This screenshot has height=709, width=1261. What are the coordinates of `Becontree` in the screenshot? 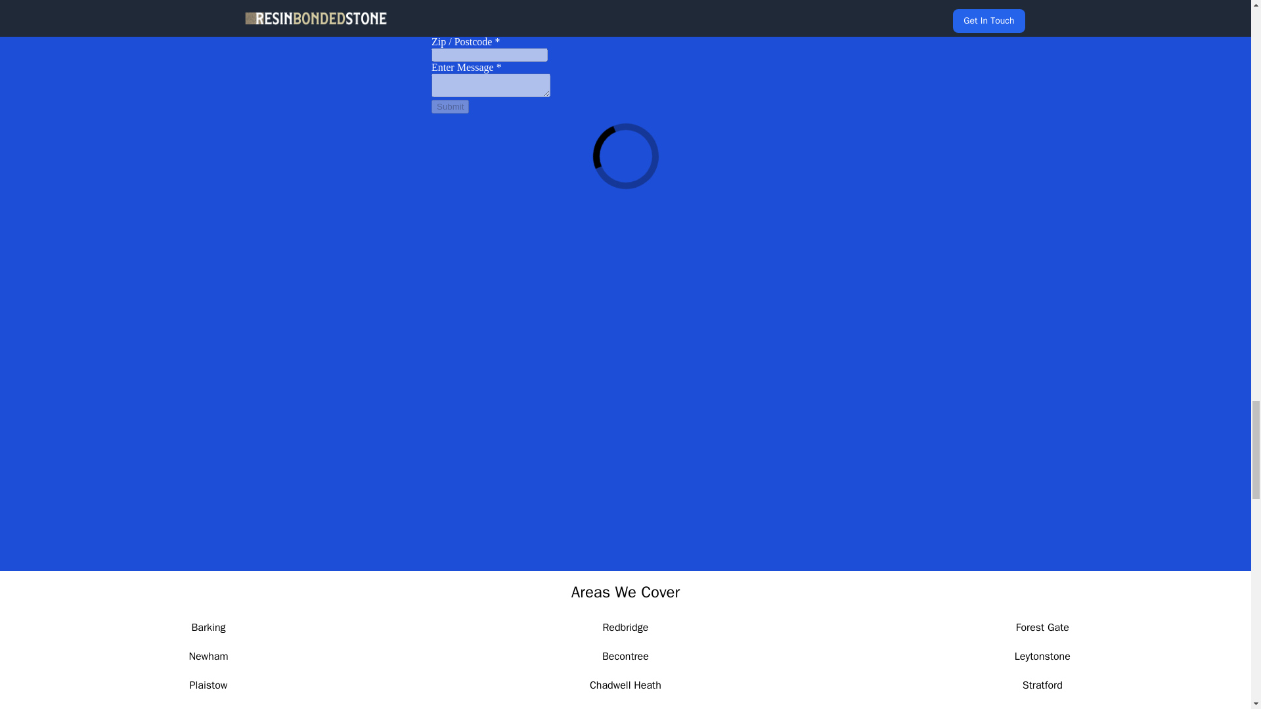 It's located at (625, 656).